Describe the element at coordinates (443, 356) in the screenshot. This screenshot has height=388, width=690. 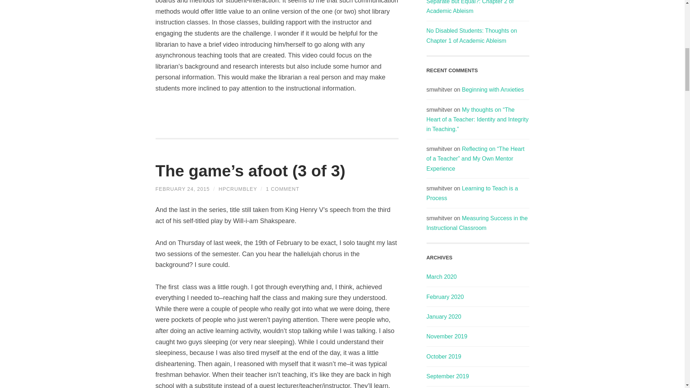
I see `October 2019` at that location.